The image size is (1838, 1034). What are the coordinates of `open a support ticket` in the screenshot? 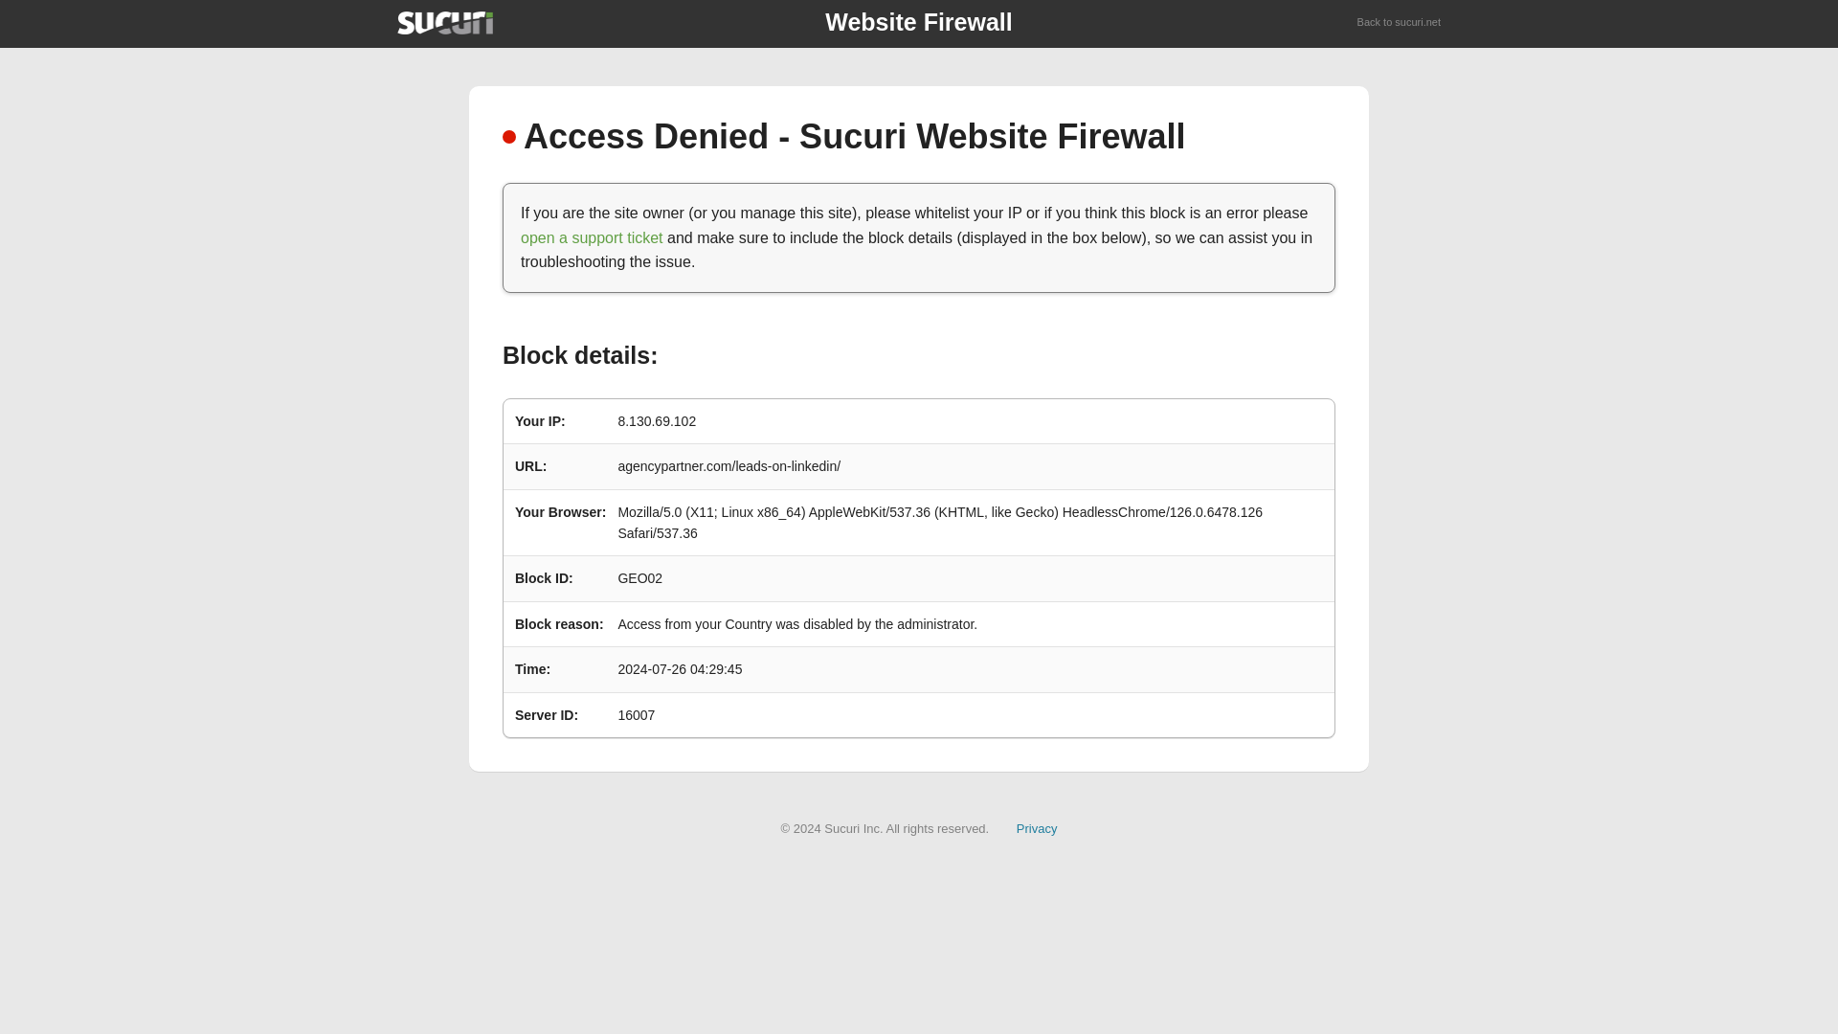 It's located at (592, 237).